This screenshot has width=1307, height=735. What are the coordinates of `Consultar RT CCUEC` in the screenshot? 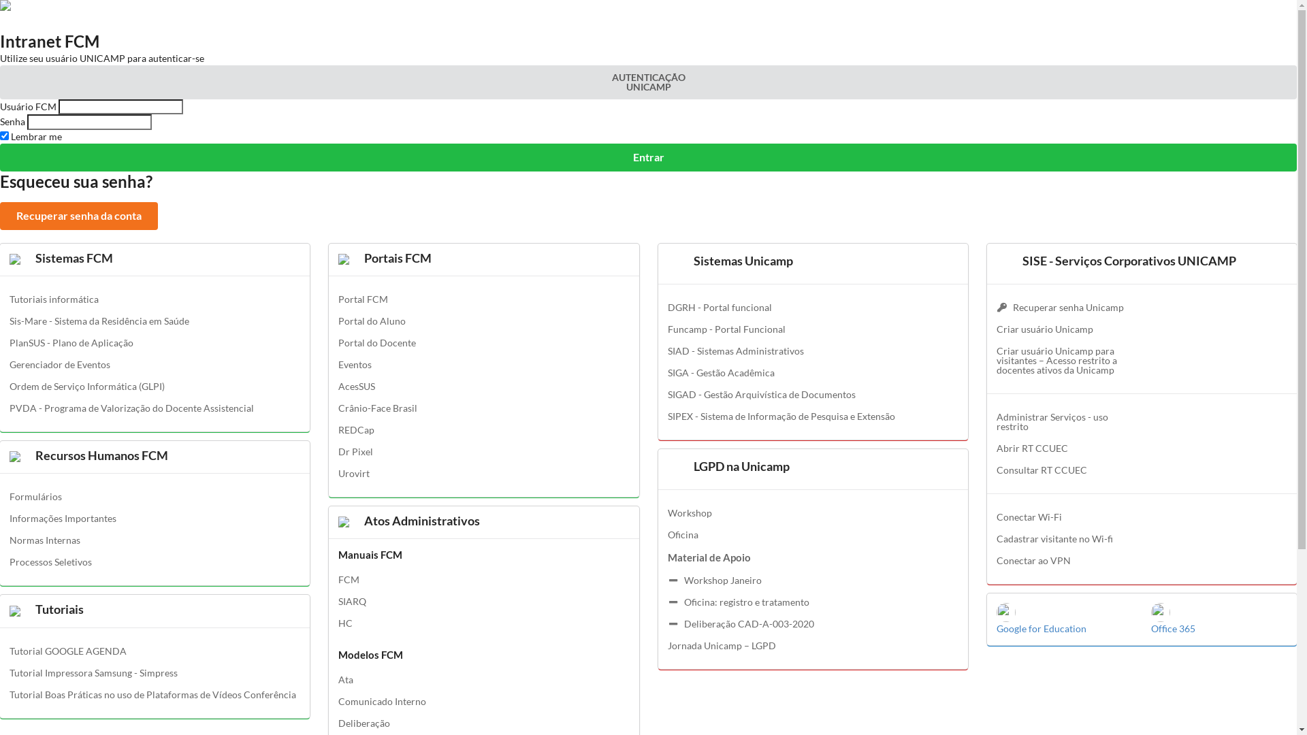 It's located at (1068, 470).